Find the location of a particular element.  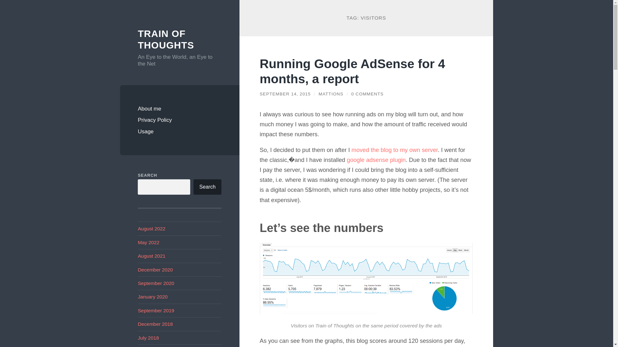

TRAIN OF THOUGHTS is located at coordinates (166, 39).